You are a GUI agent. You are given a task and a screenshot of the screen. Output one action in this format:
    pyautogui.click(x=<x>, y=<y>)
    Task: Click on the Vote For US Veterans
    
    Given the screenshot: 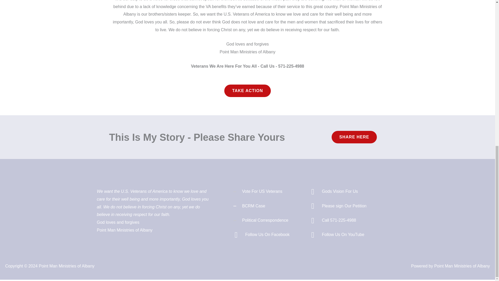 What is the action you would take?
    pyautogui.click(x=262, y=191)
    